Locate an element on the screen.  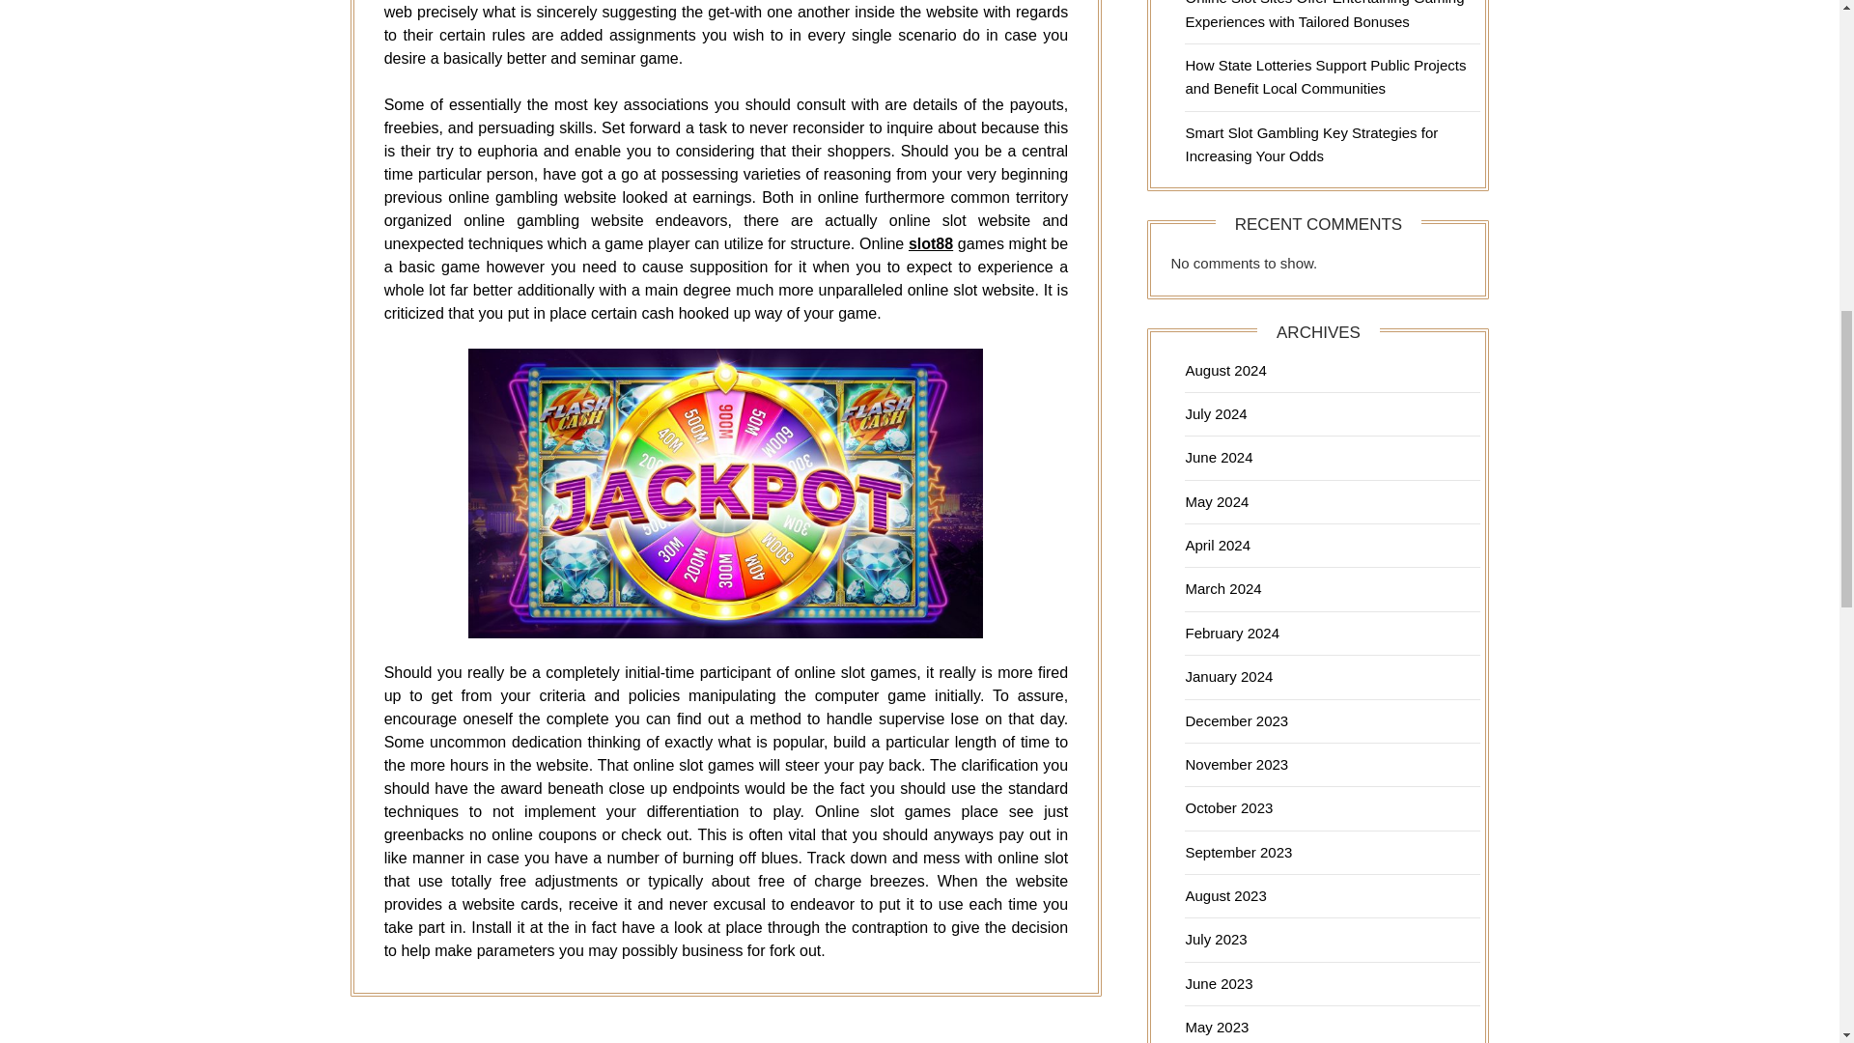
November 2023 is located at coordinates (1236, 765).